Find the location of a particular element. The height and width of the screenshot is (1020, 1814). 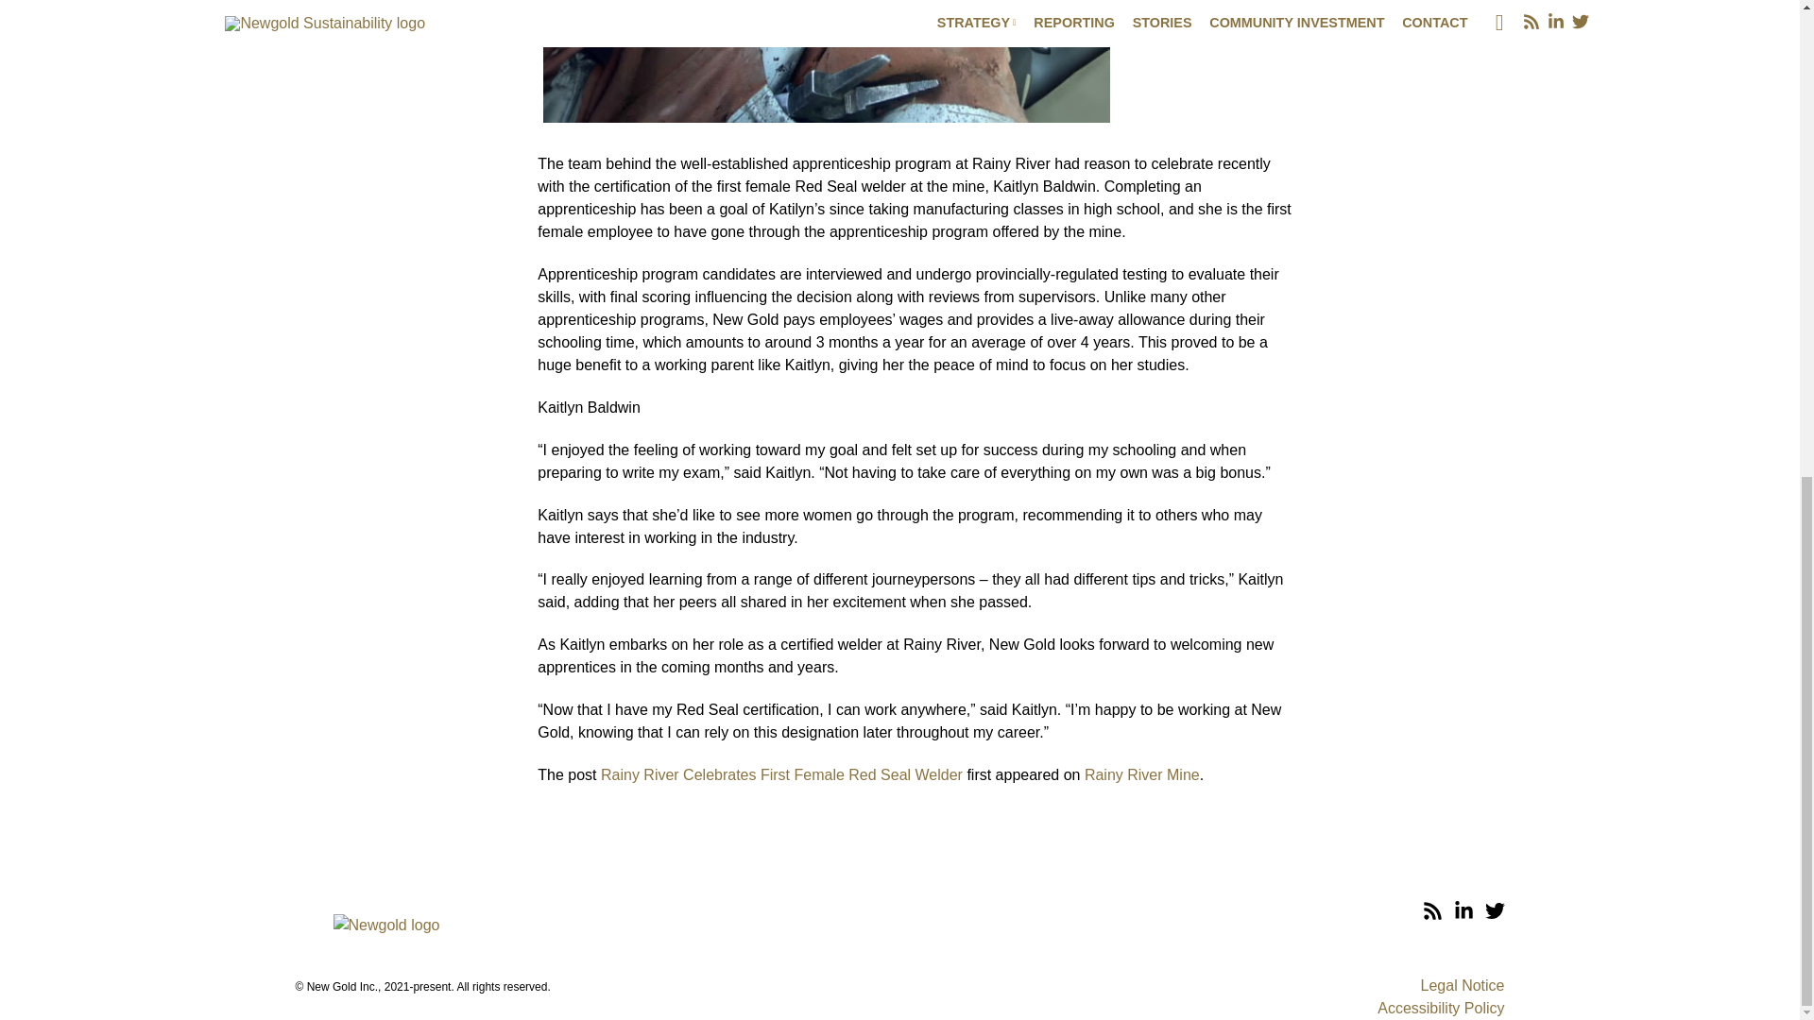

Rainy River Celebrates First Female Red Seal Welder is located at coordinates (781, 774).